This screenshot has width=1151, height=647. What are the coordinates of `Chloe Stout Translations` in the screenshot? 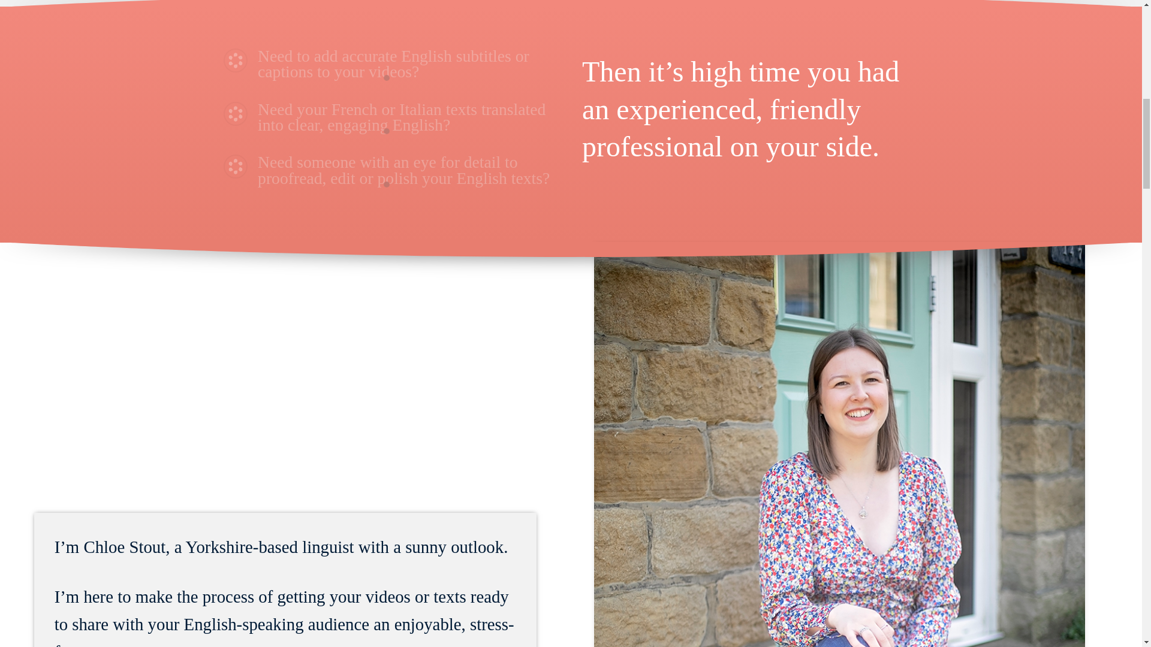 It's located at (235, 114).